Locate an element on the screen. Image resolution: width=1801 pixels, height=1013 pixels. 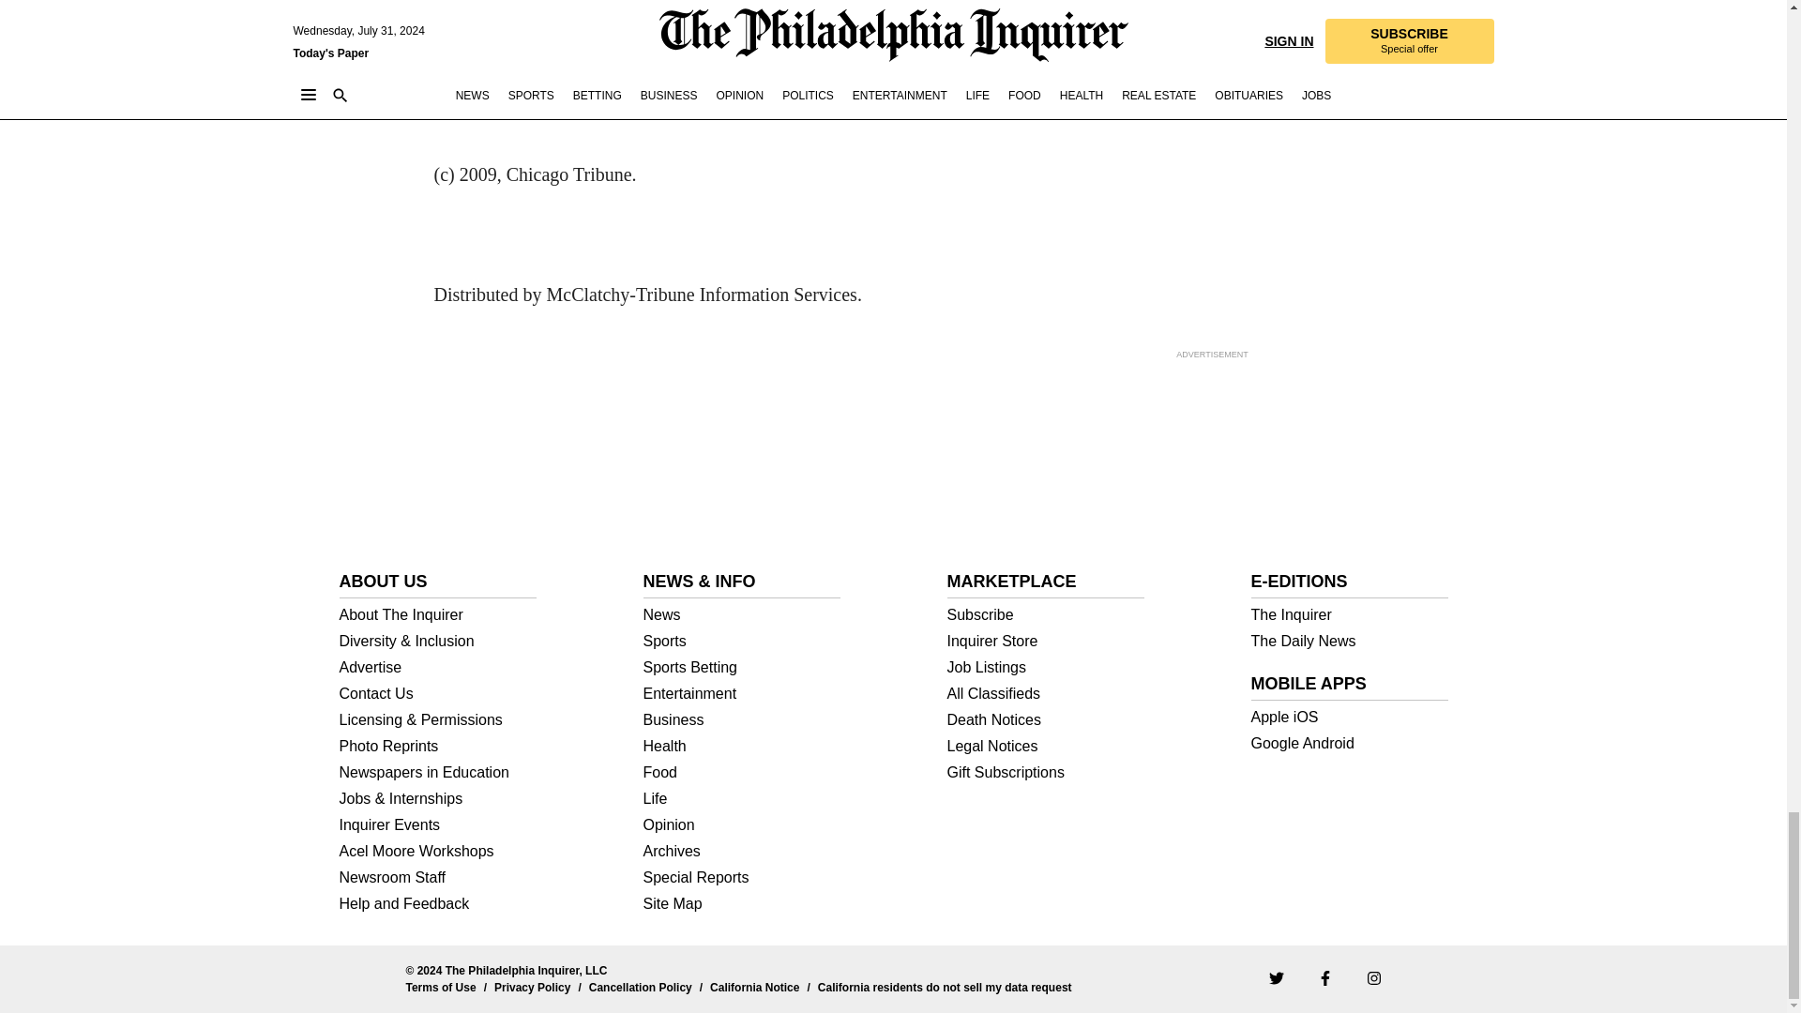
Advertise is located at coordinates (438, 668).